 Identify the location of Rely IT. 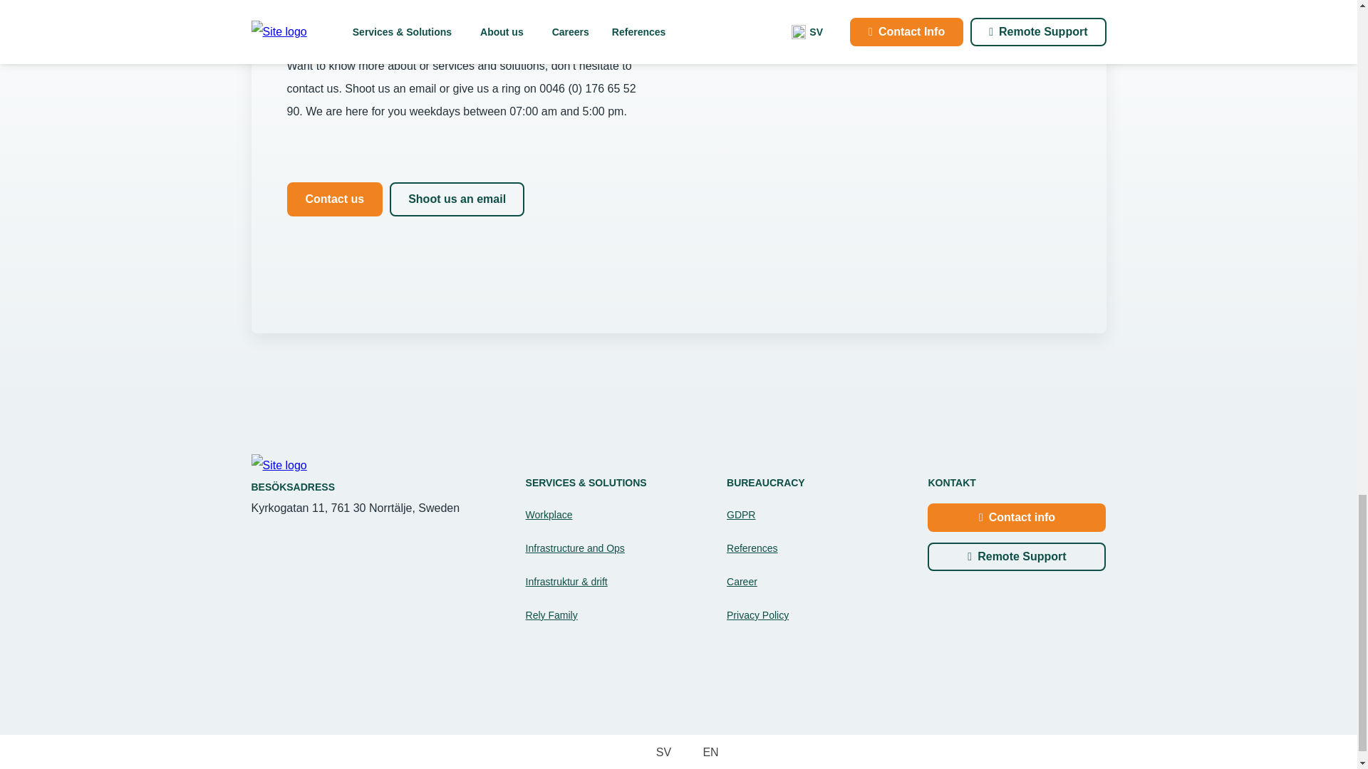
(278, 465).